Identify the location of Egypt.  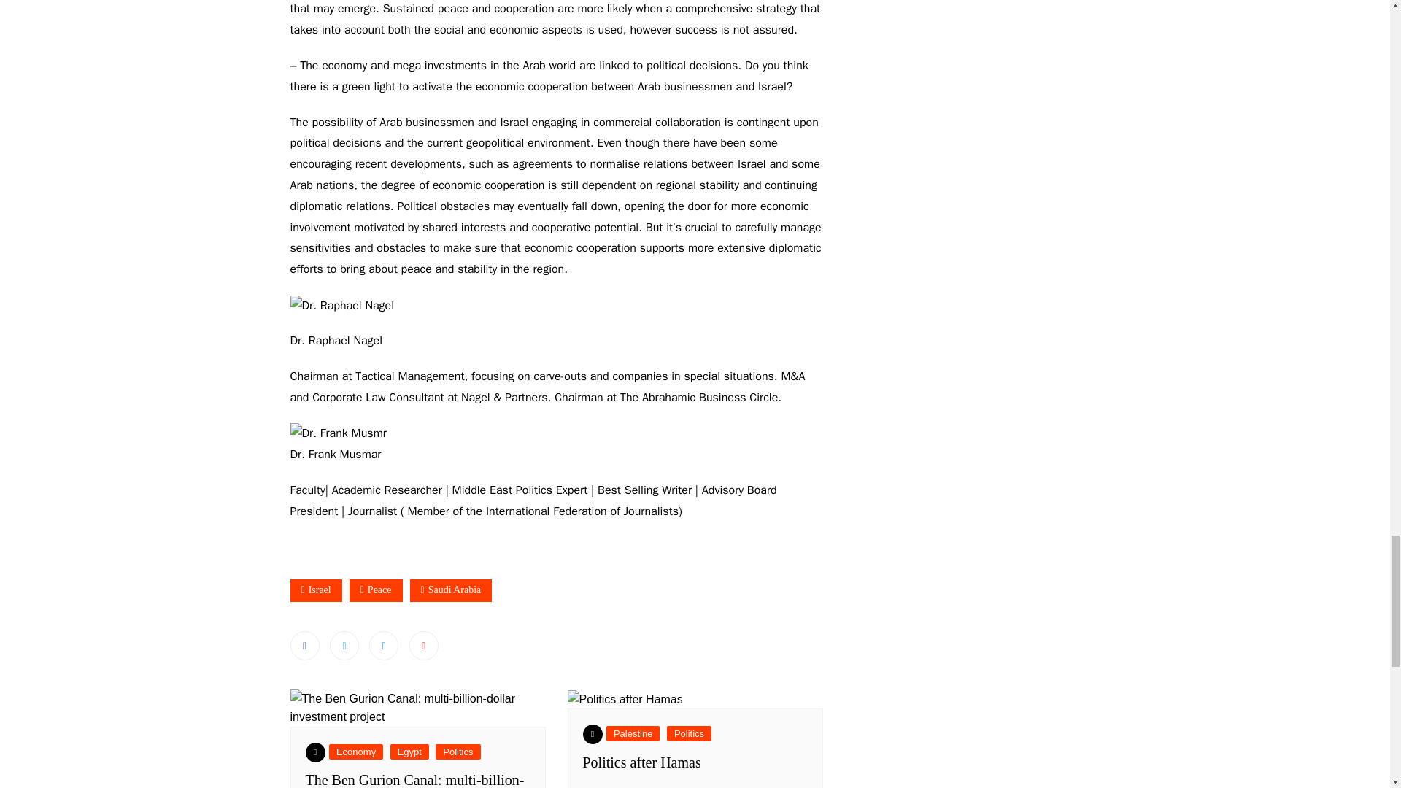
(409, 752).